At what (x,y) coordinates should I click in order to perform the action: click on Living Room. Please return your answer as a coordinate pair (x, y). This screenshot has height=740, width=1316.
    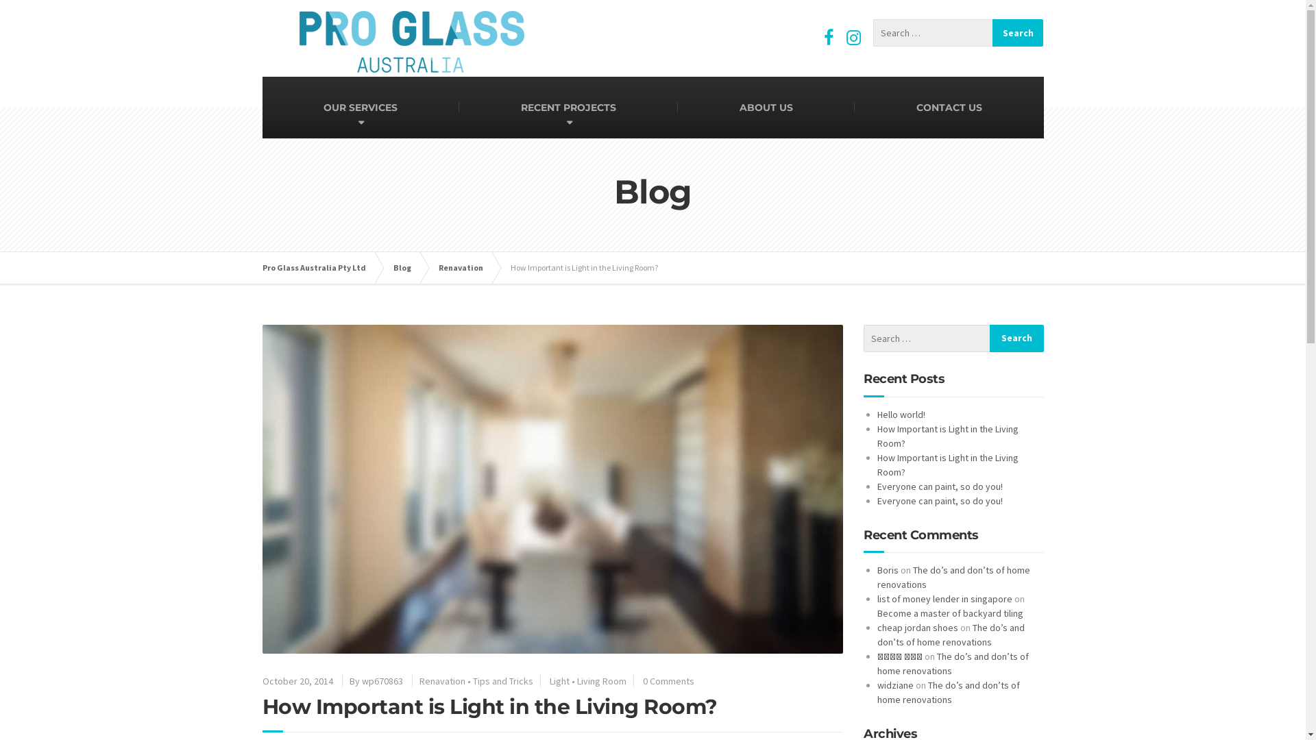
    Looking at the image, I should click on (602, 680).